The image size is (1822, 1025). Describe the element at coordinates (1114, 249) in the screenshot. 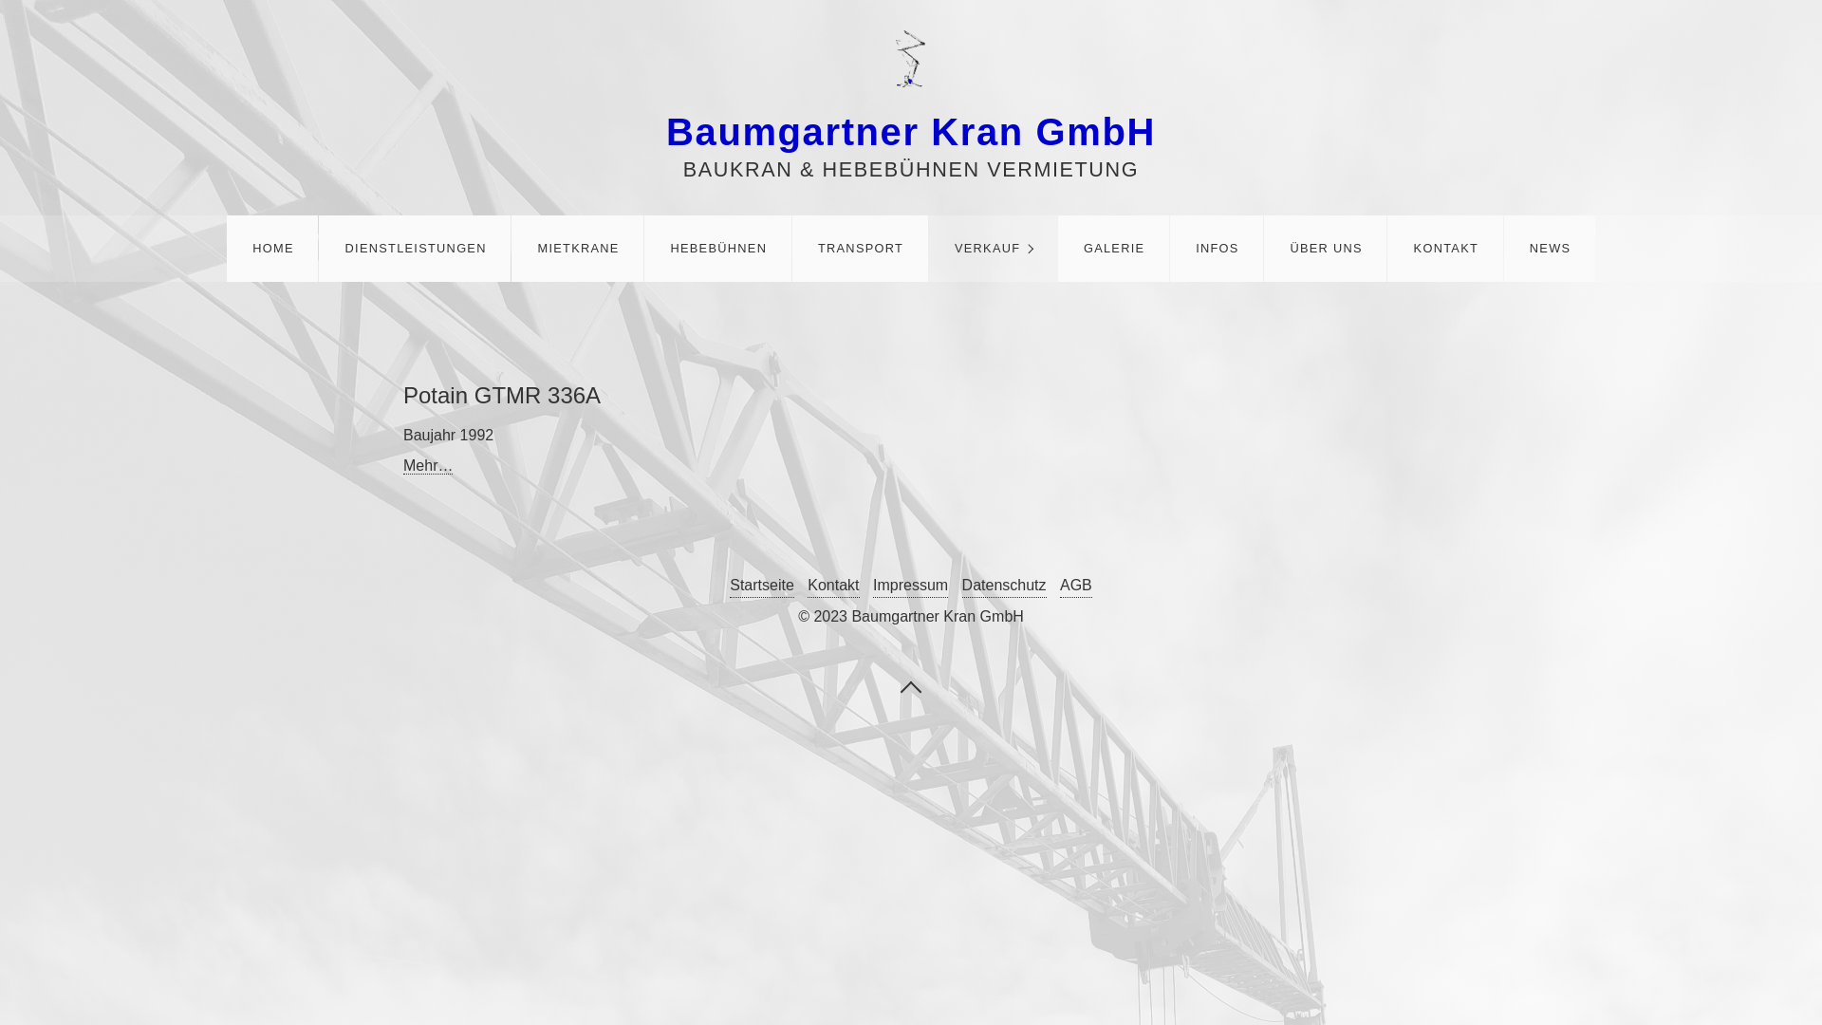

I see `GALERIE` at that location.